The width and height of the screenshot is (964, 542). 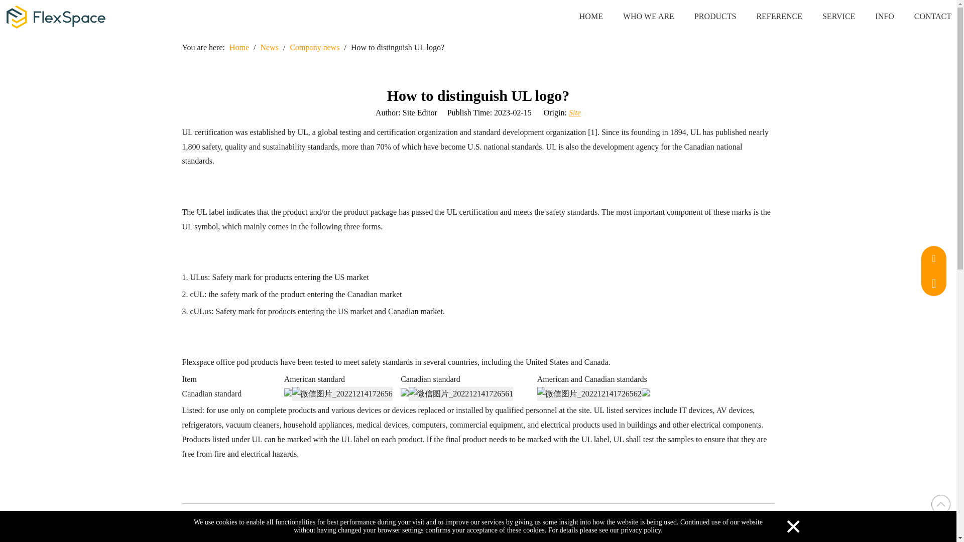 I want to click on UL, so click(x=193, y=519).